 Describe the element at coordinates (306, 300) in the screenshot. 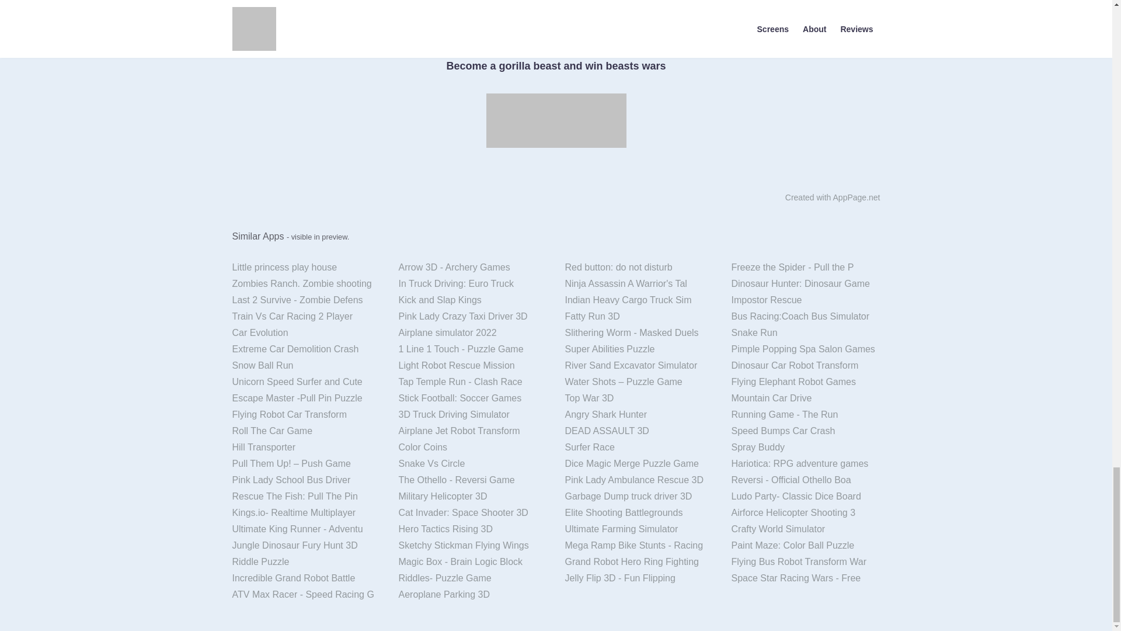

I see `Last 2 Survive - Zombie Defens` at that location.